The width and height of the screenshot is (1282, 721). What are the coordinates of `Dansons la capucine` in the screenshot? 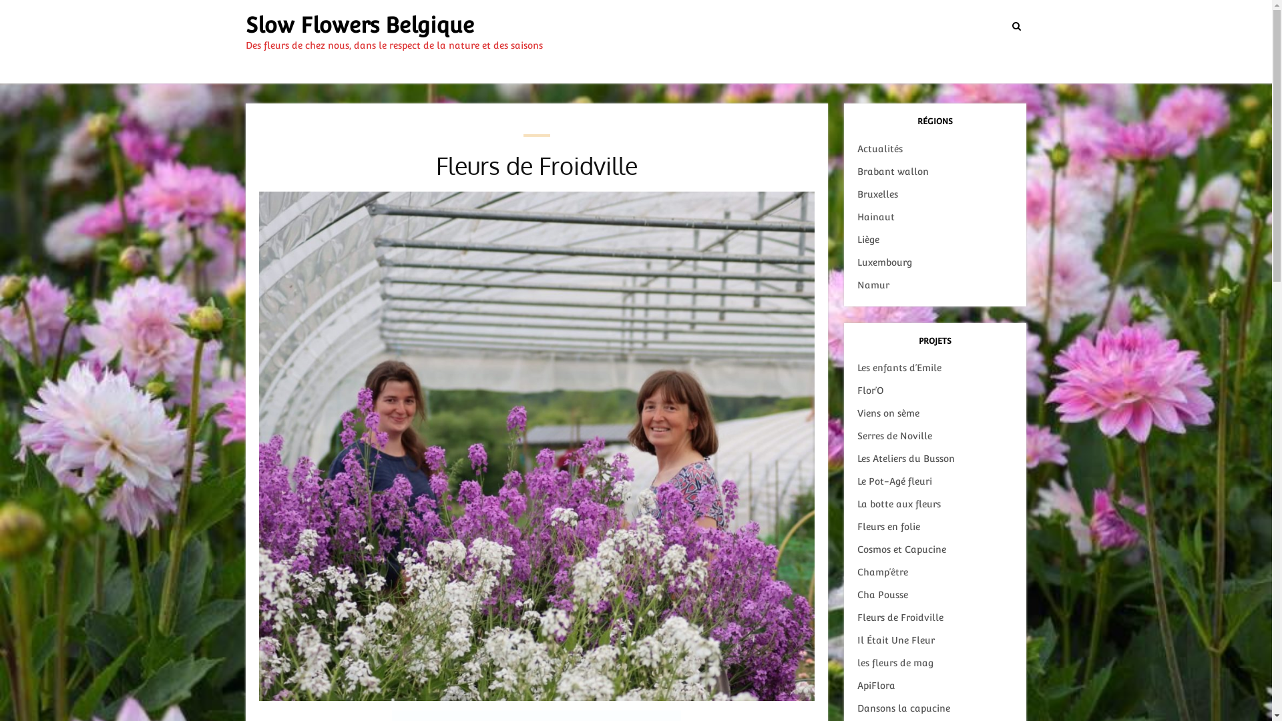 It's located at (904, 708).